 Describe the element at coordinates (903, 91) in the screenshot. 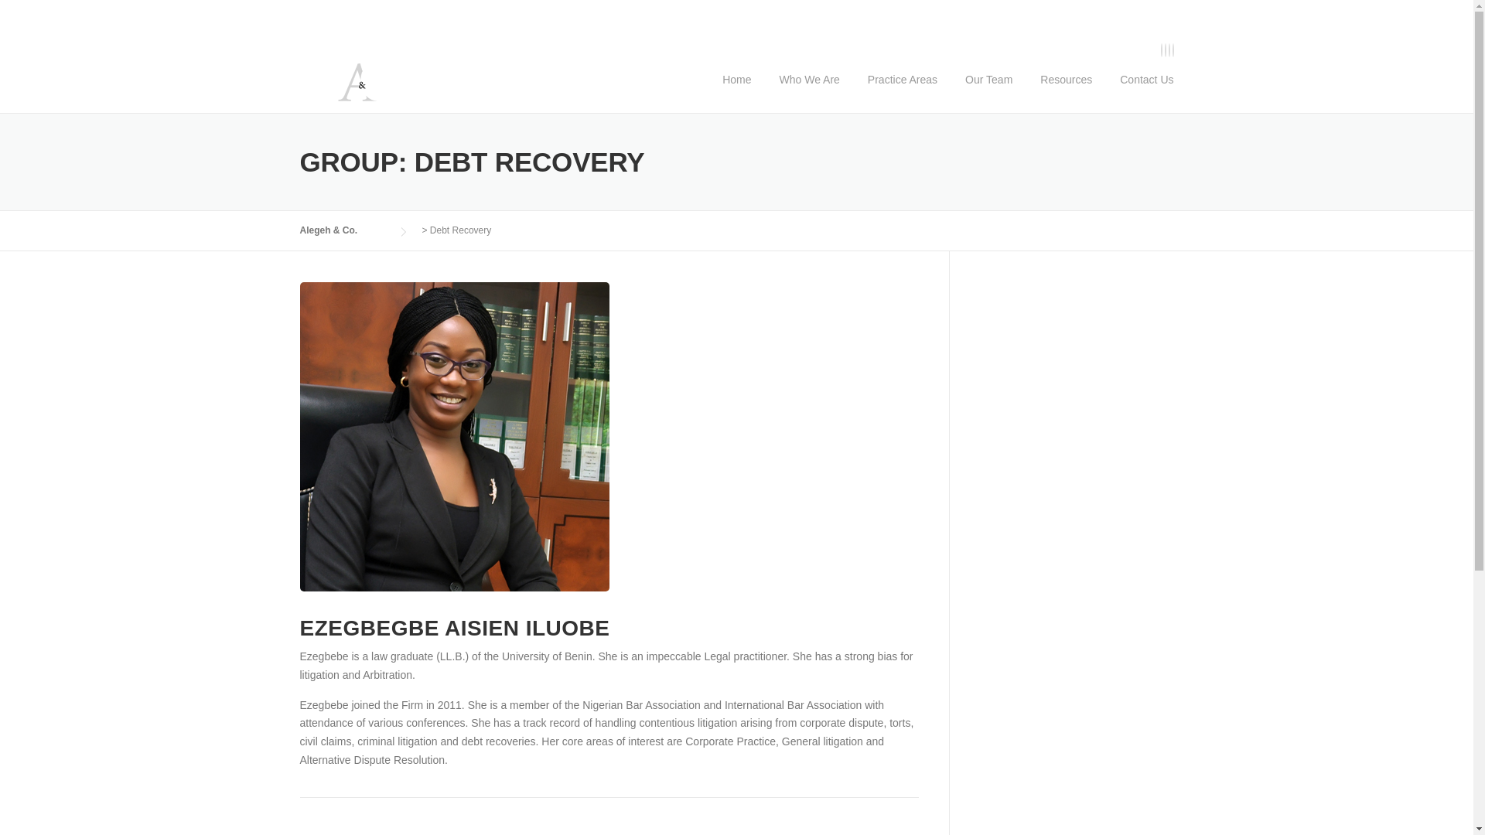

I see `Practice Areas` at that location.